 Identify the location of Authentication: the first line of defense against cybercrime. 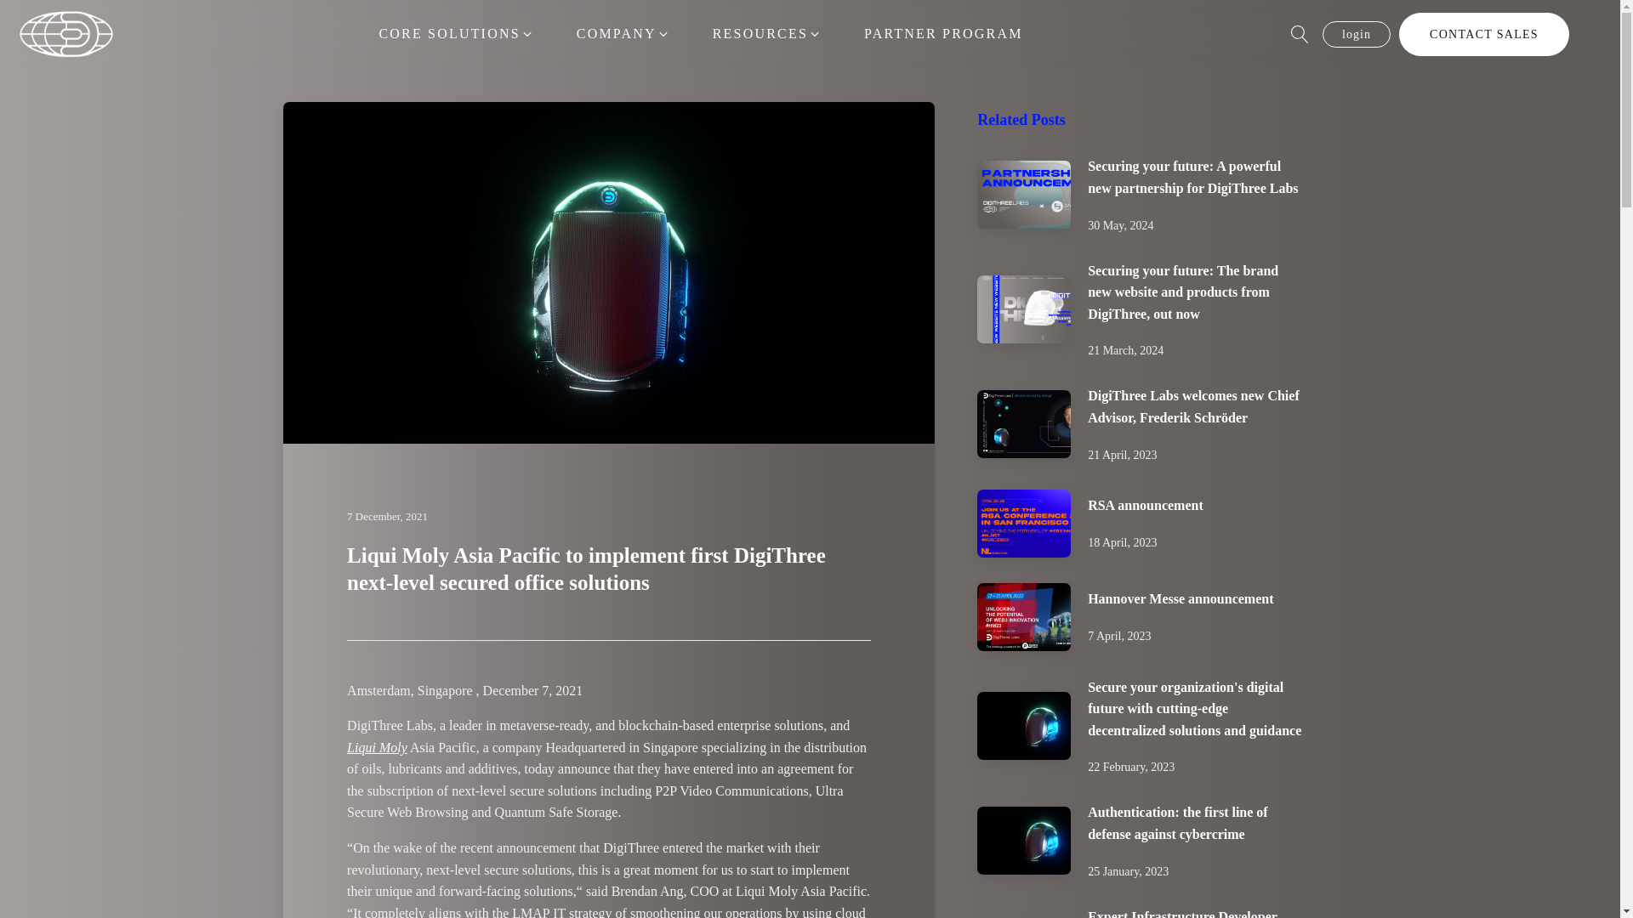
(1177, 823).